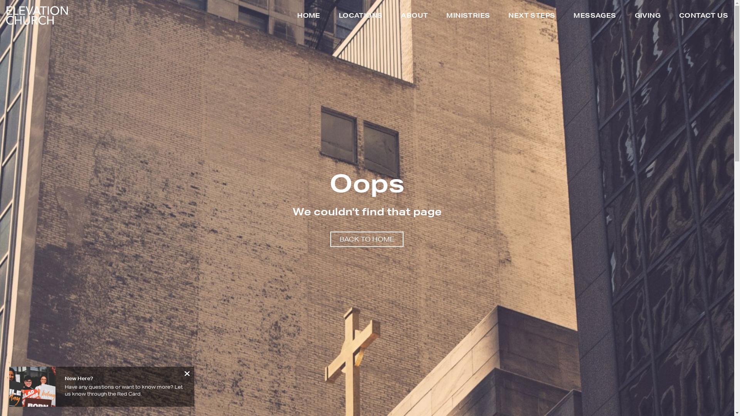 This screenshot has width=740, height=416. I want to click on ABOUT, so click(414, 17).